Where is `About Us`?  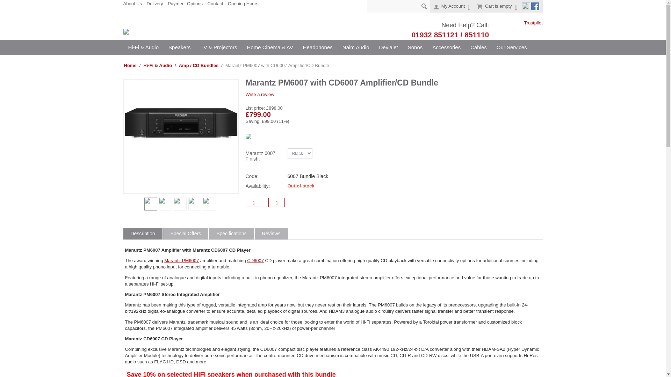 About Us is located at coordinates (132, 3).